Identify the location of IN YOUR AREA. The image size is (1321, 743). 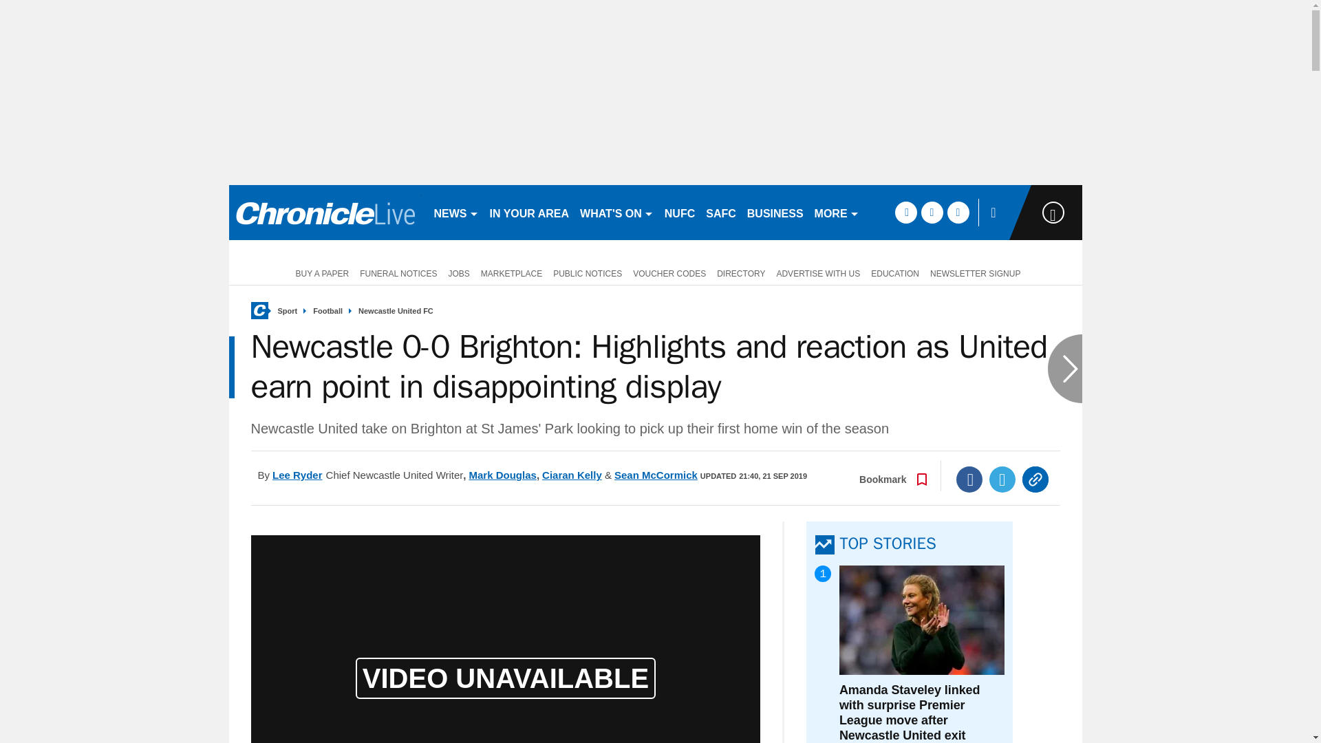
(530, 212).